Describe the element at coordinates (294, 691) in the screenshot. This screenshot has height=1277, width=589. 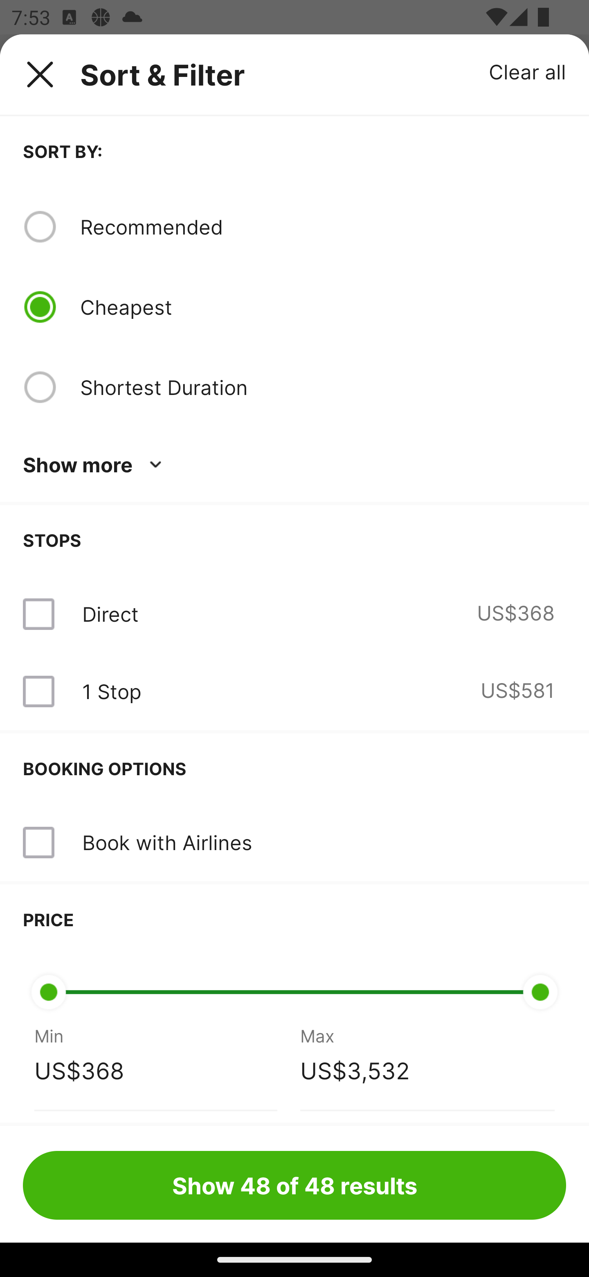
I see `1 Stop US$581` at that location.